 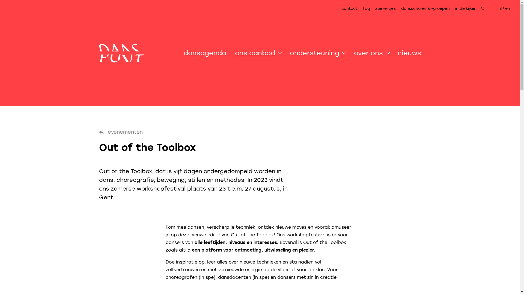 I want to click on contact, so click(x=351, y=9).